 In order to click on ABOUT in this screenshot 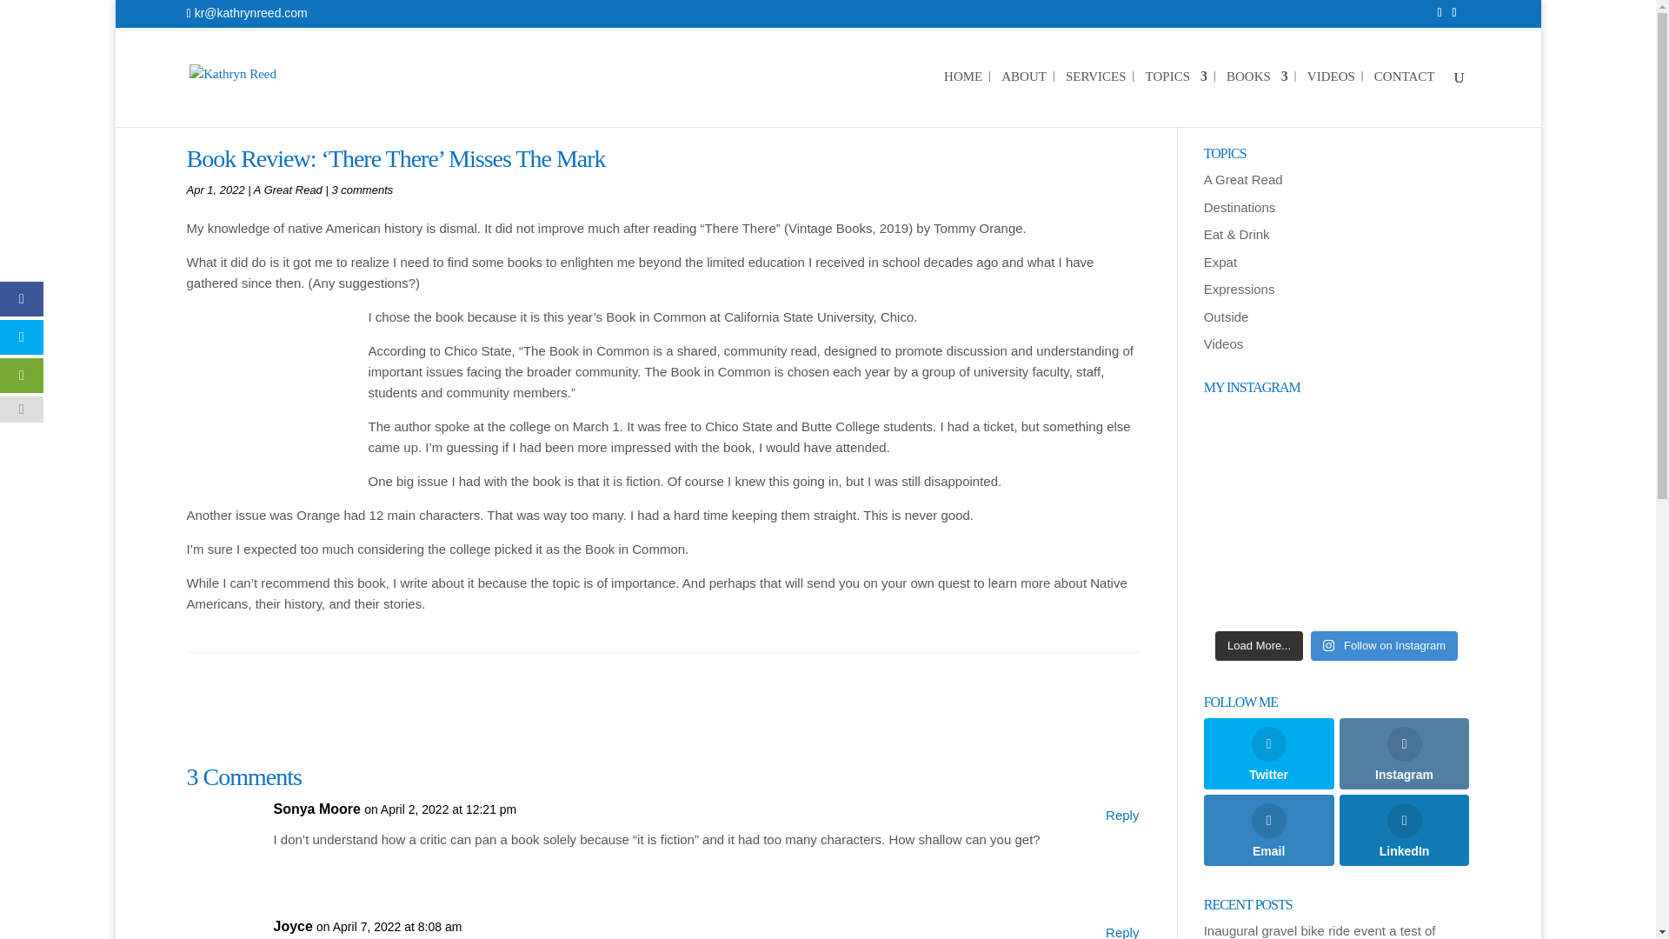, I will do `click(1024, 98)`.